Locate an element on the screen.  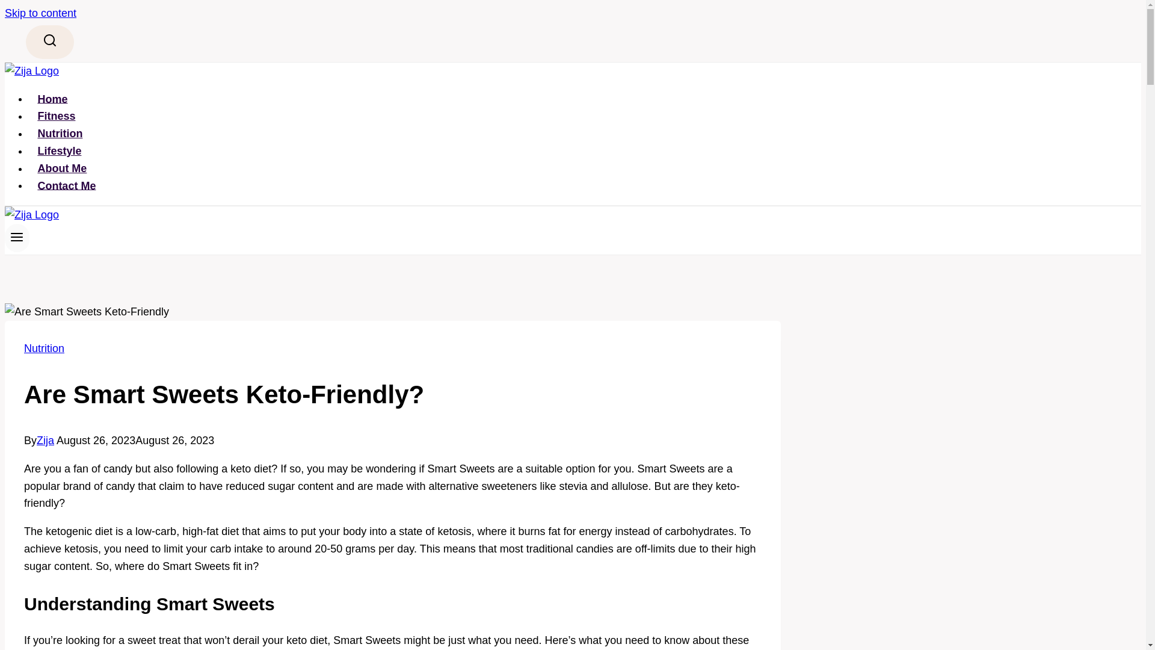
About Me is located at coordinates (63, 169).